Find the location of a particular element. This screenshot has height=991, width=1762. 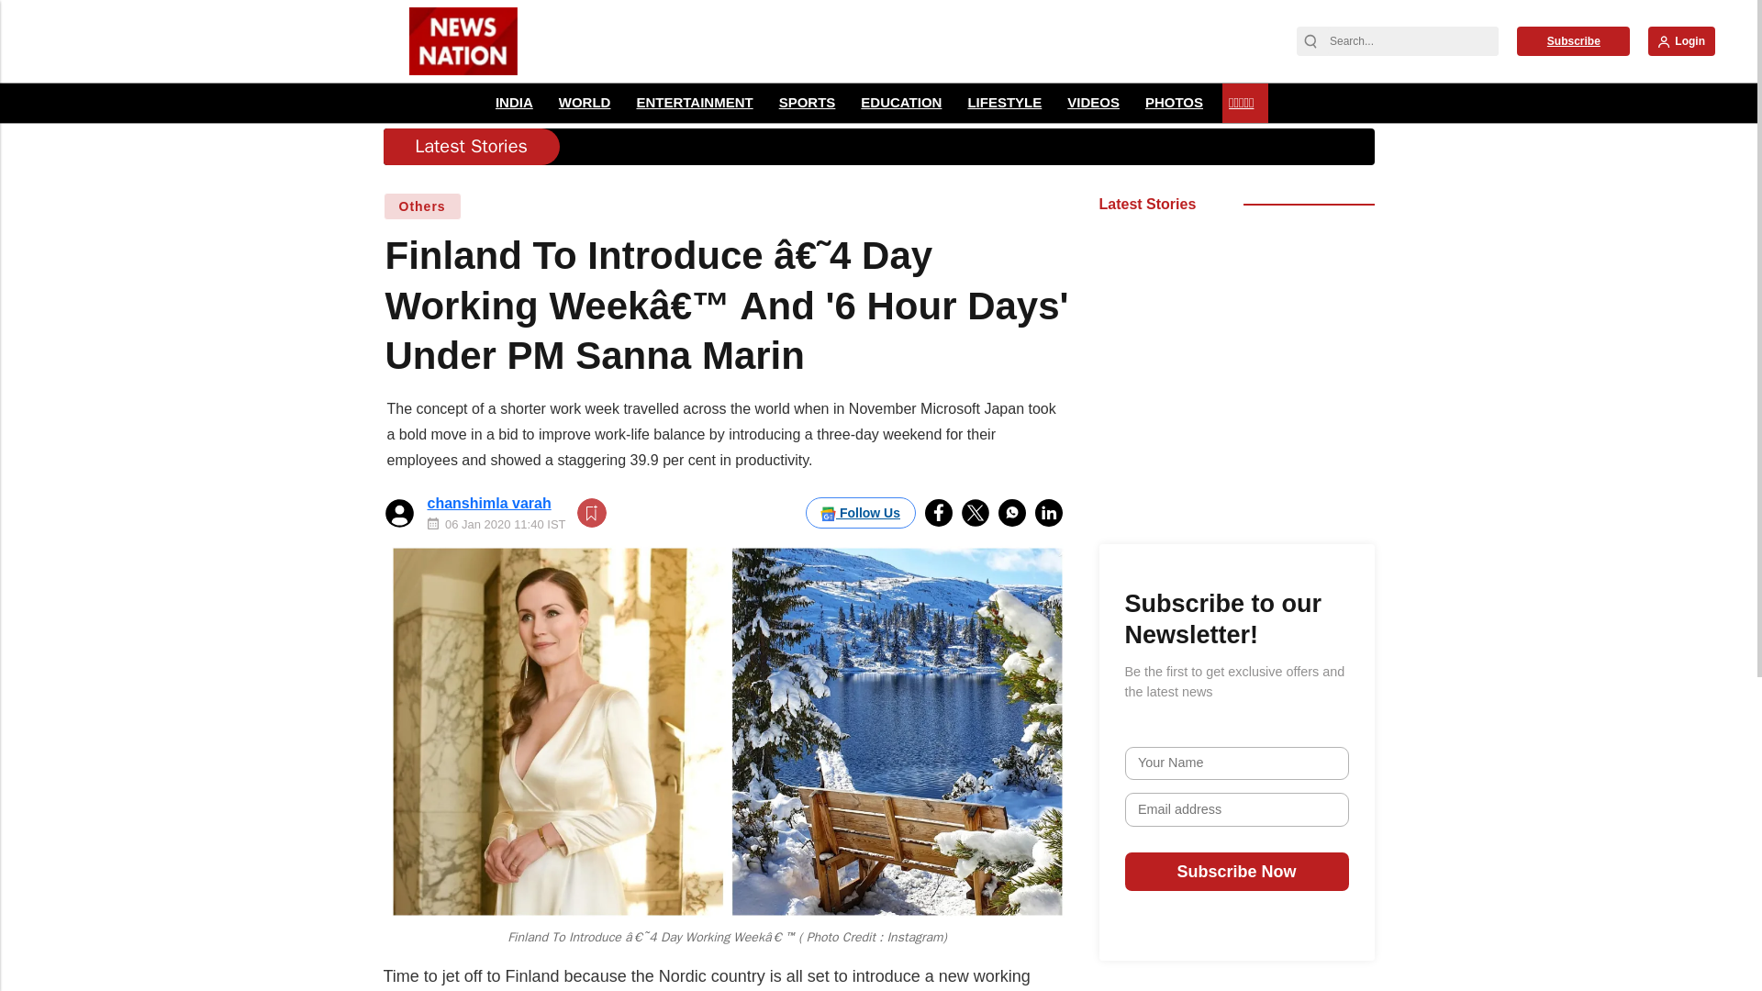

LIFESTYLE is located at coordinates (1004, 103).